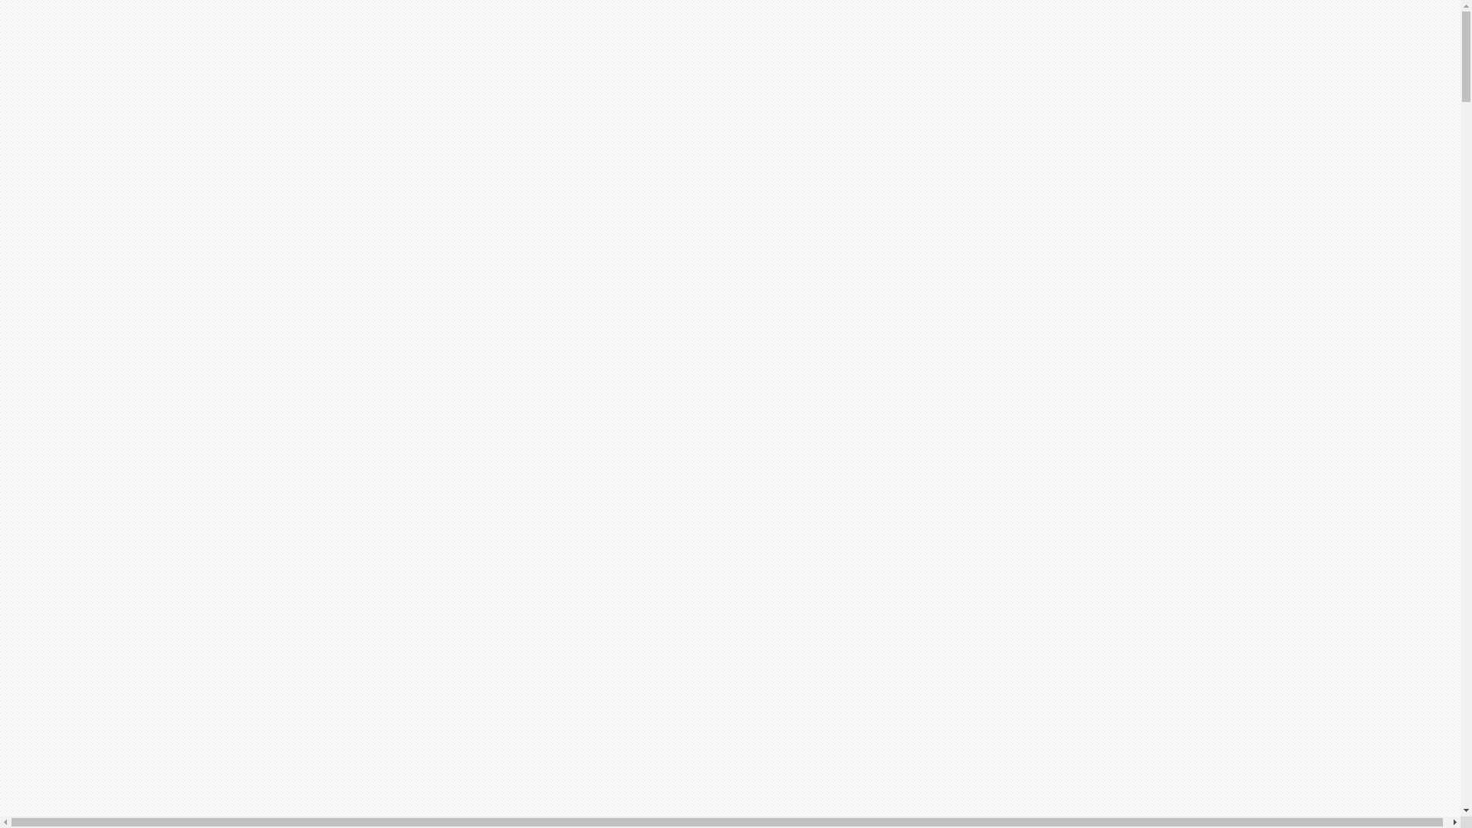 Image resolution: width=1472 pixels, height=828 pixels. Describe the element at coordinates (118, 481) in the screenshot. I see `Villages of Cabonne` at that location.